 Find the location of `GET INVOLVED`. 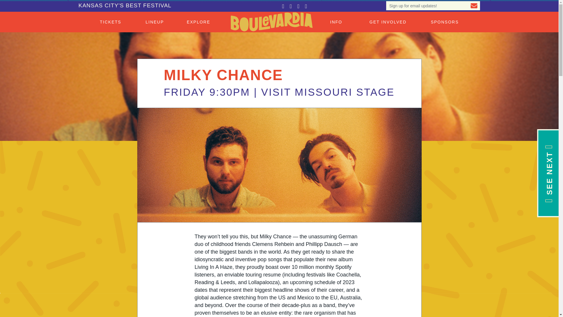

GET INVOLVED is located at coordinates (388, 22).